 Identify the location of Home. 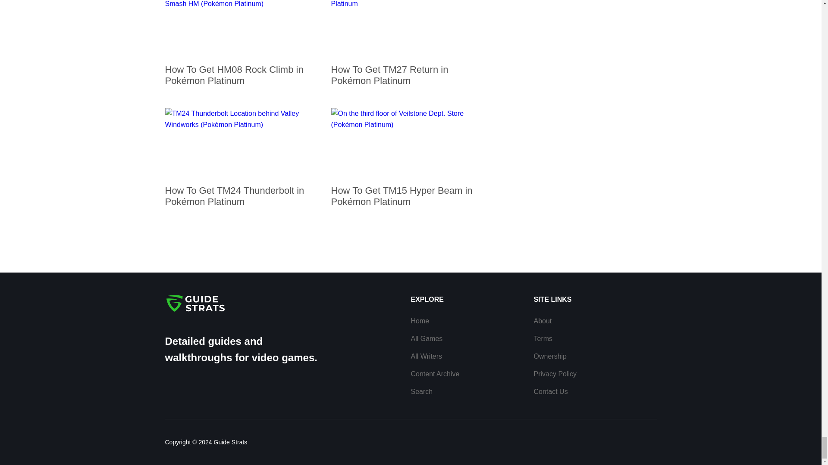
(420, 320).